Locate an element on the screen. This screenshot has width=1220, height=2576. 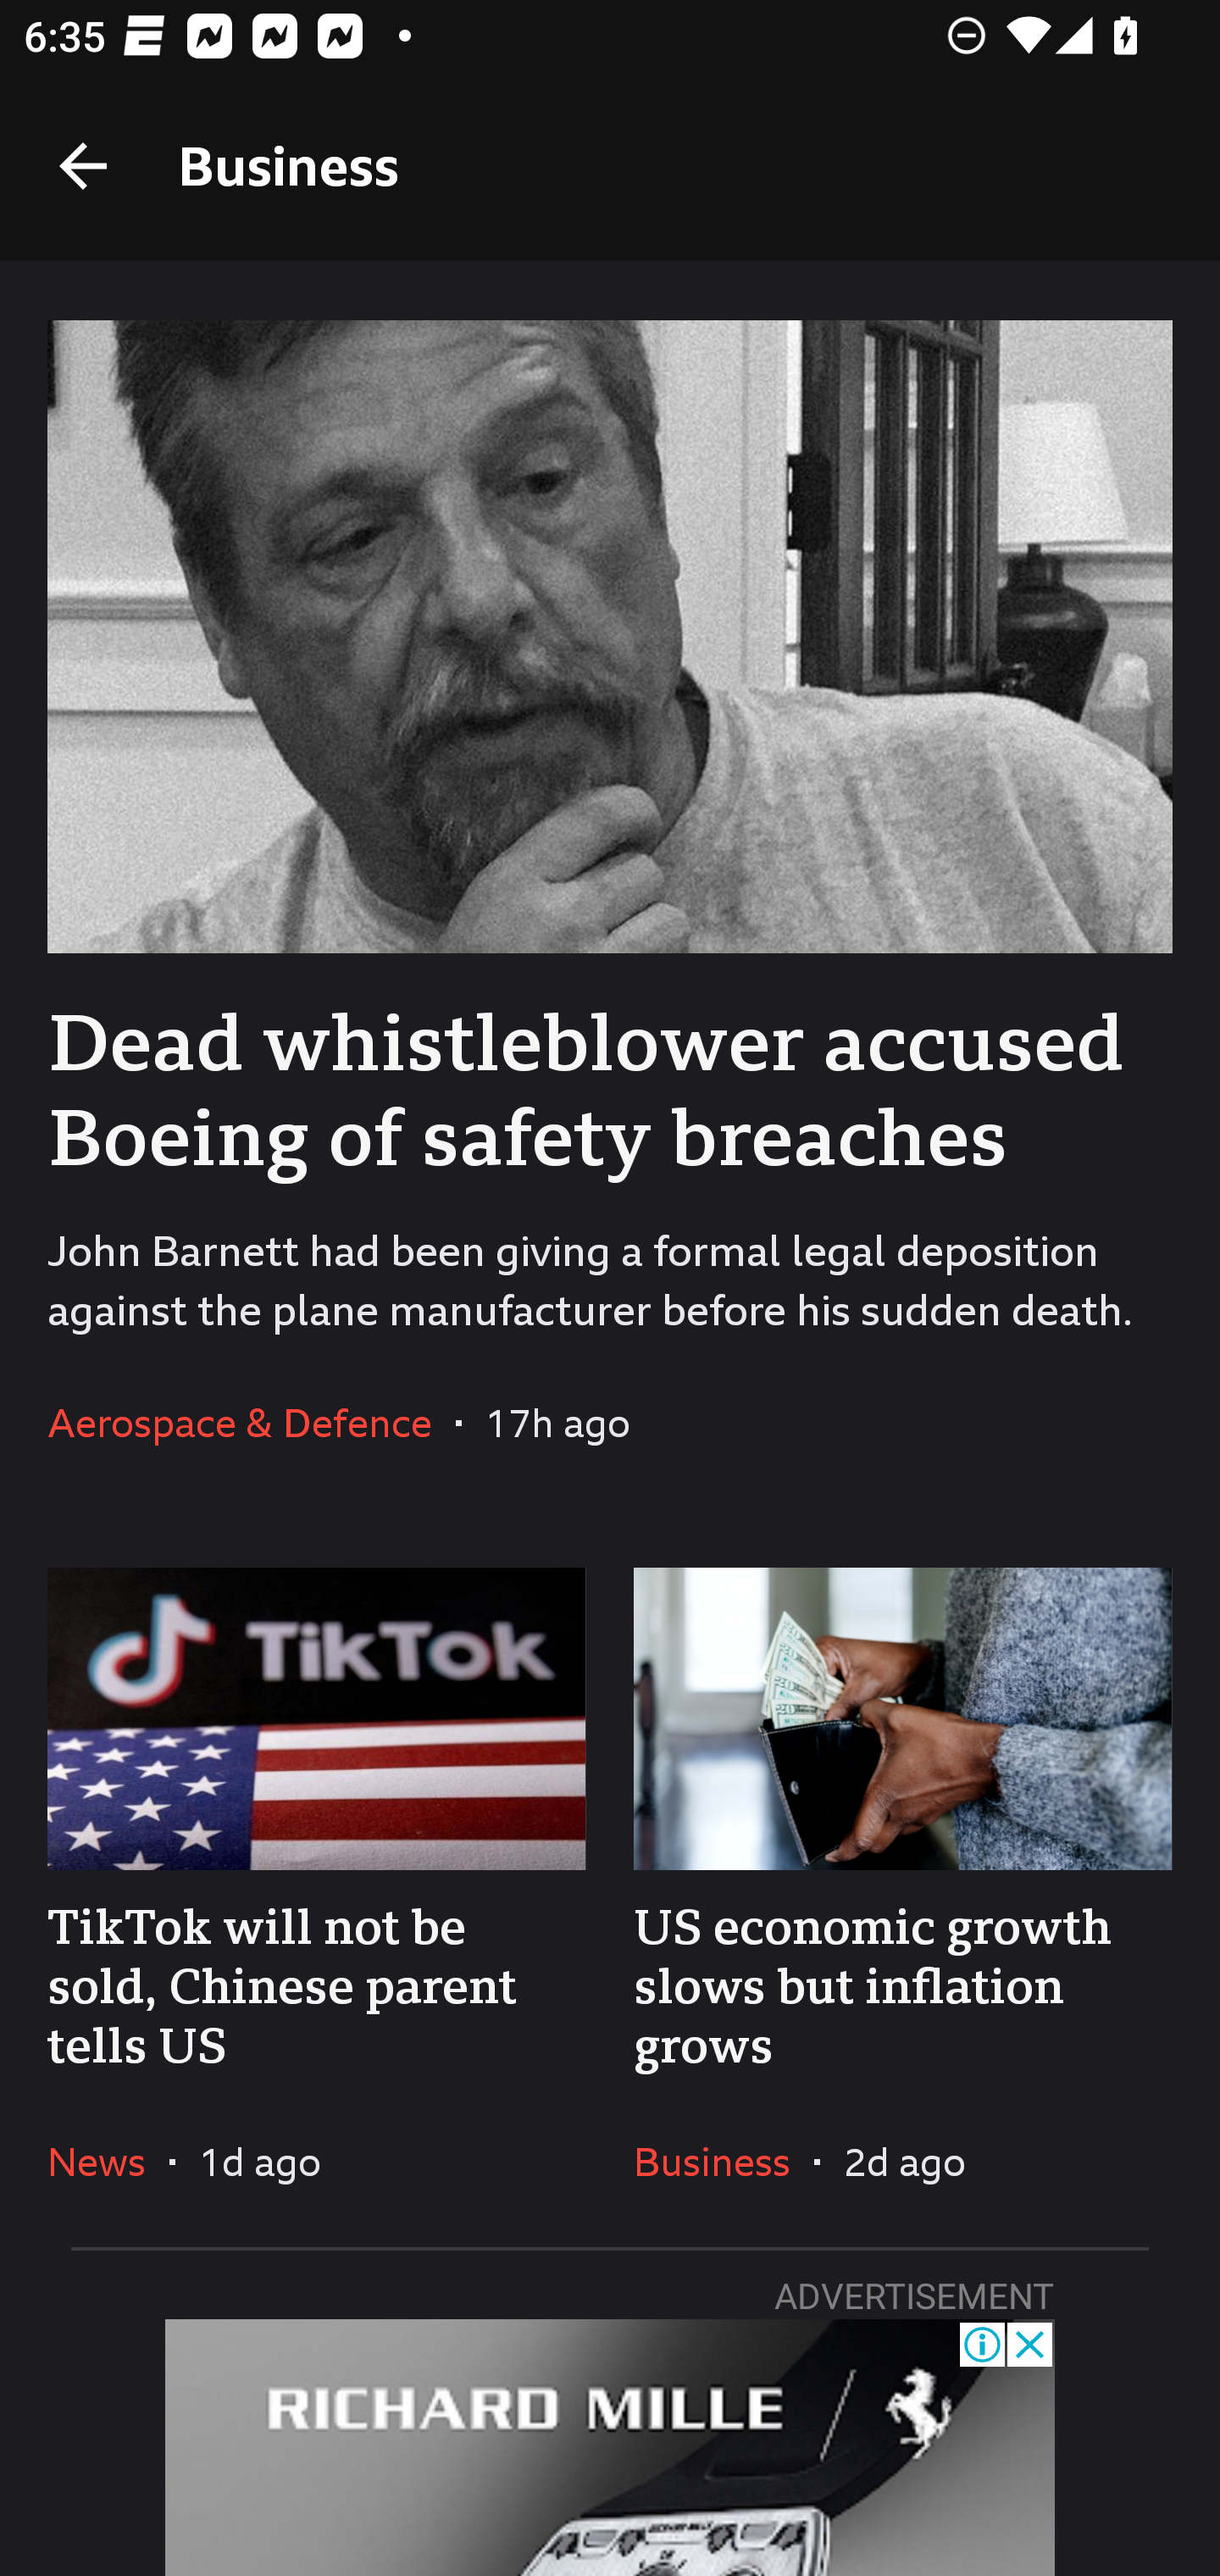
Back is located at coordinates (83, 166).